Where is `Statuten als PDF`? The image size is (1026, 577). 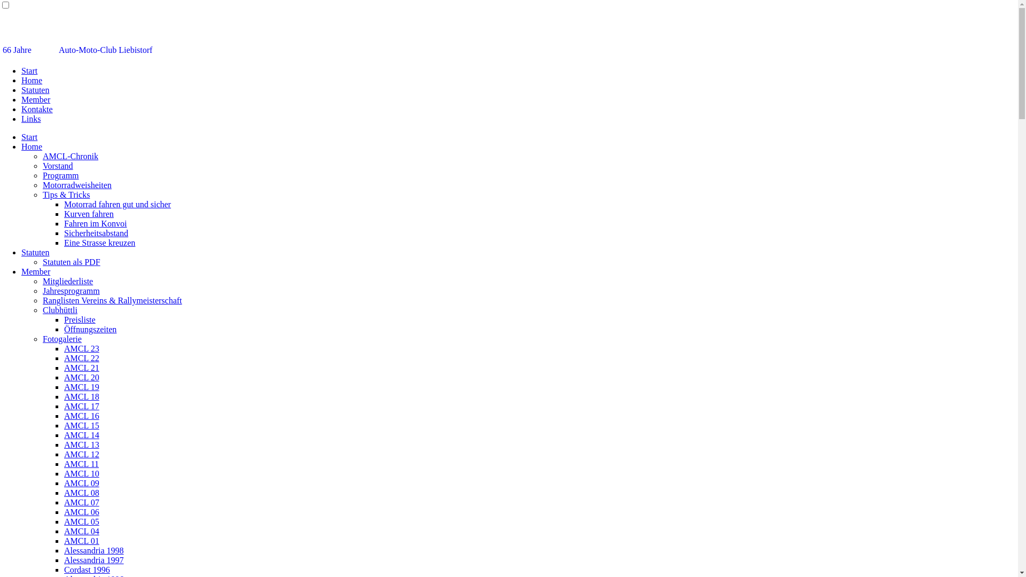
Statuten als PDF is located at coordinates (72, 262).